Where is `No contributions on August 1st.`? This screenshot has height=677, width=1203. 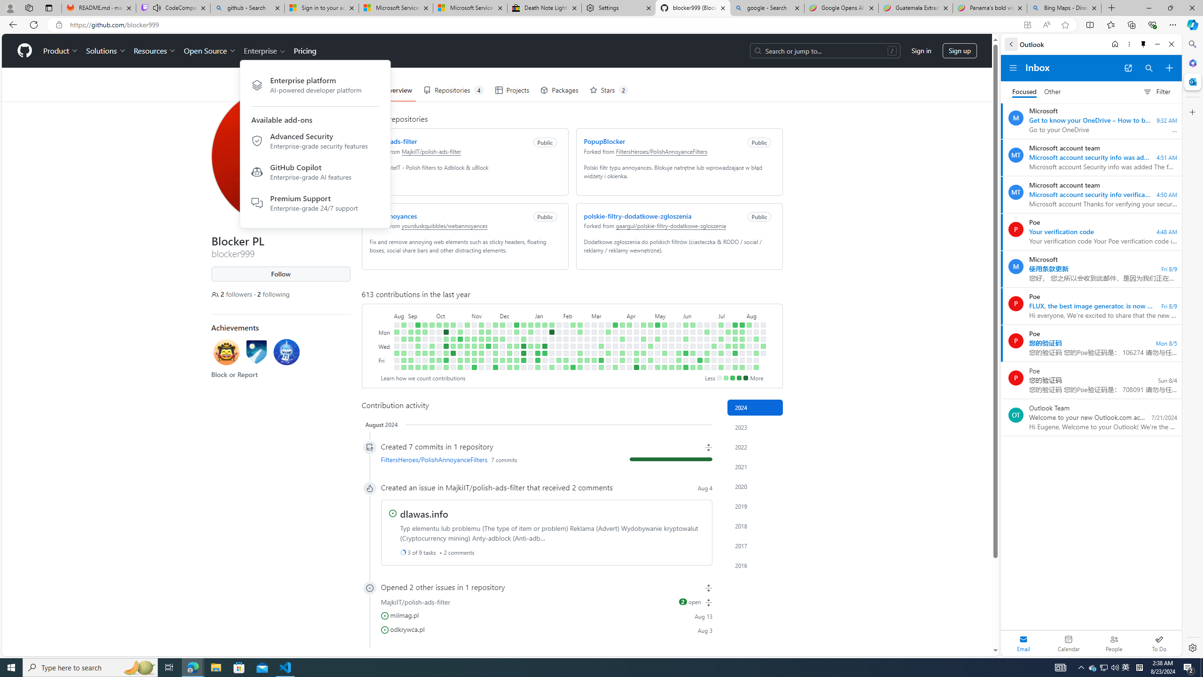
No contributions on August 1st. is located at coordinates (742, 353).